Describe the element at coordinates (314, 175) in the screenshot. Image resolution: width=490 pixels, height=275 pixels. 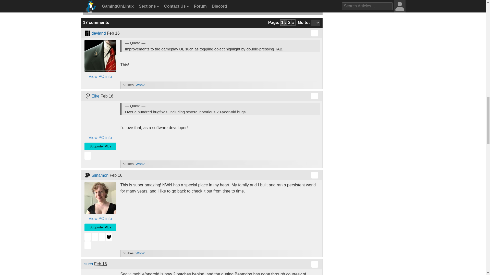
I see `Link to this comment` at that location.